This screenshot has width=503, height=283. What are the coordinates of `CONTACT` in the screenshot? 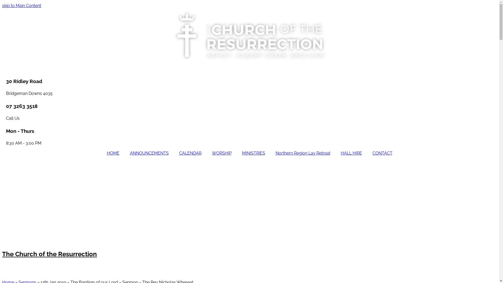 It's located at (382, 153).